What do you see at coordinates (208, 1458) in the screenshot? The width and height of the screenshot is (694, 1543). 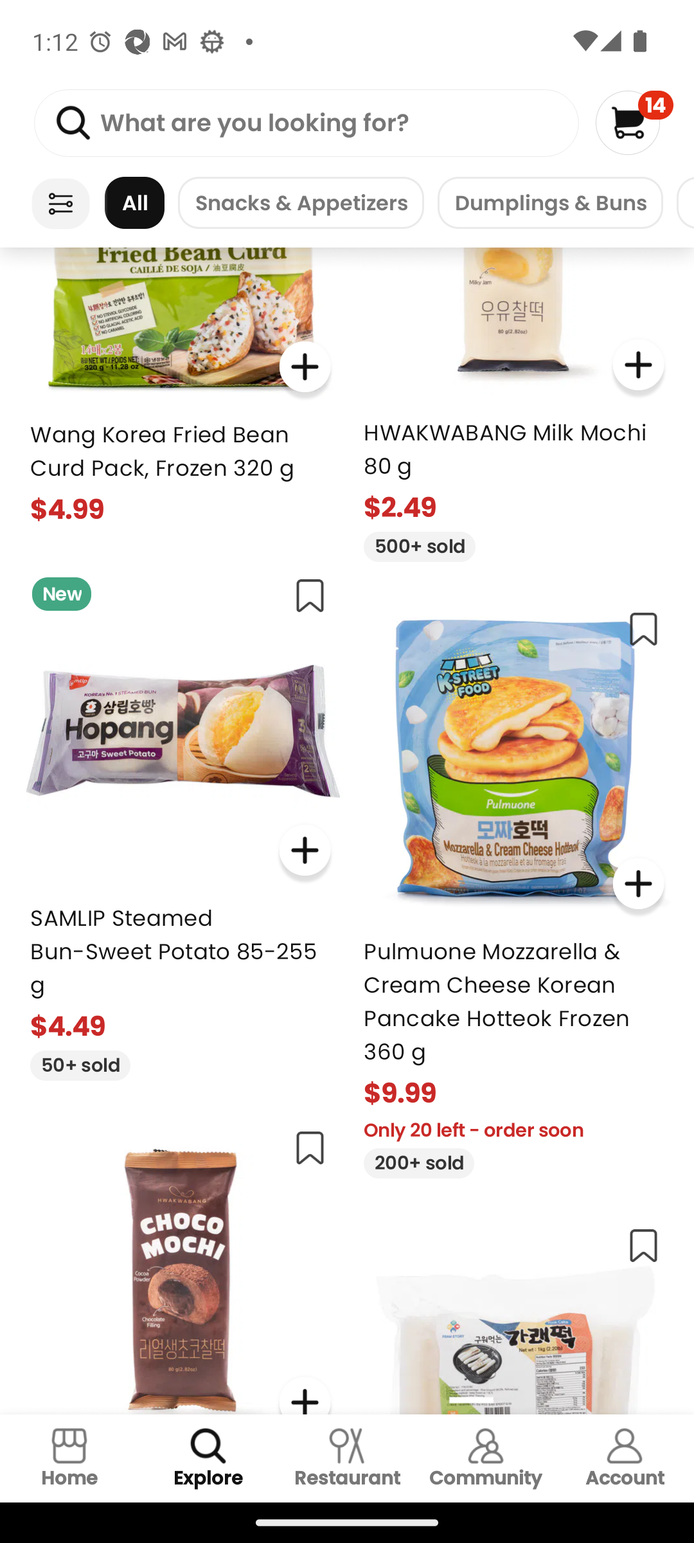 I see `Explore` at bounding box center [208, 1458].